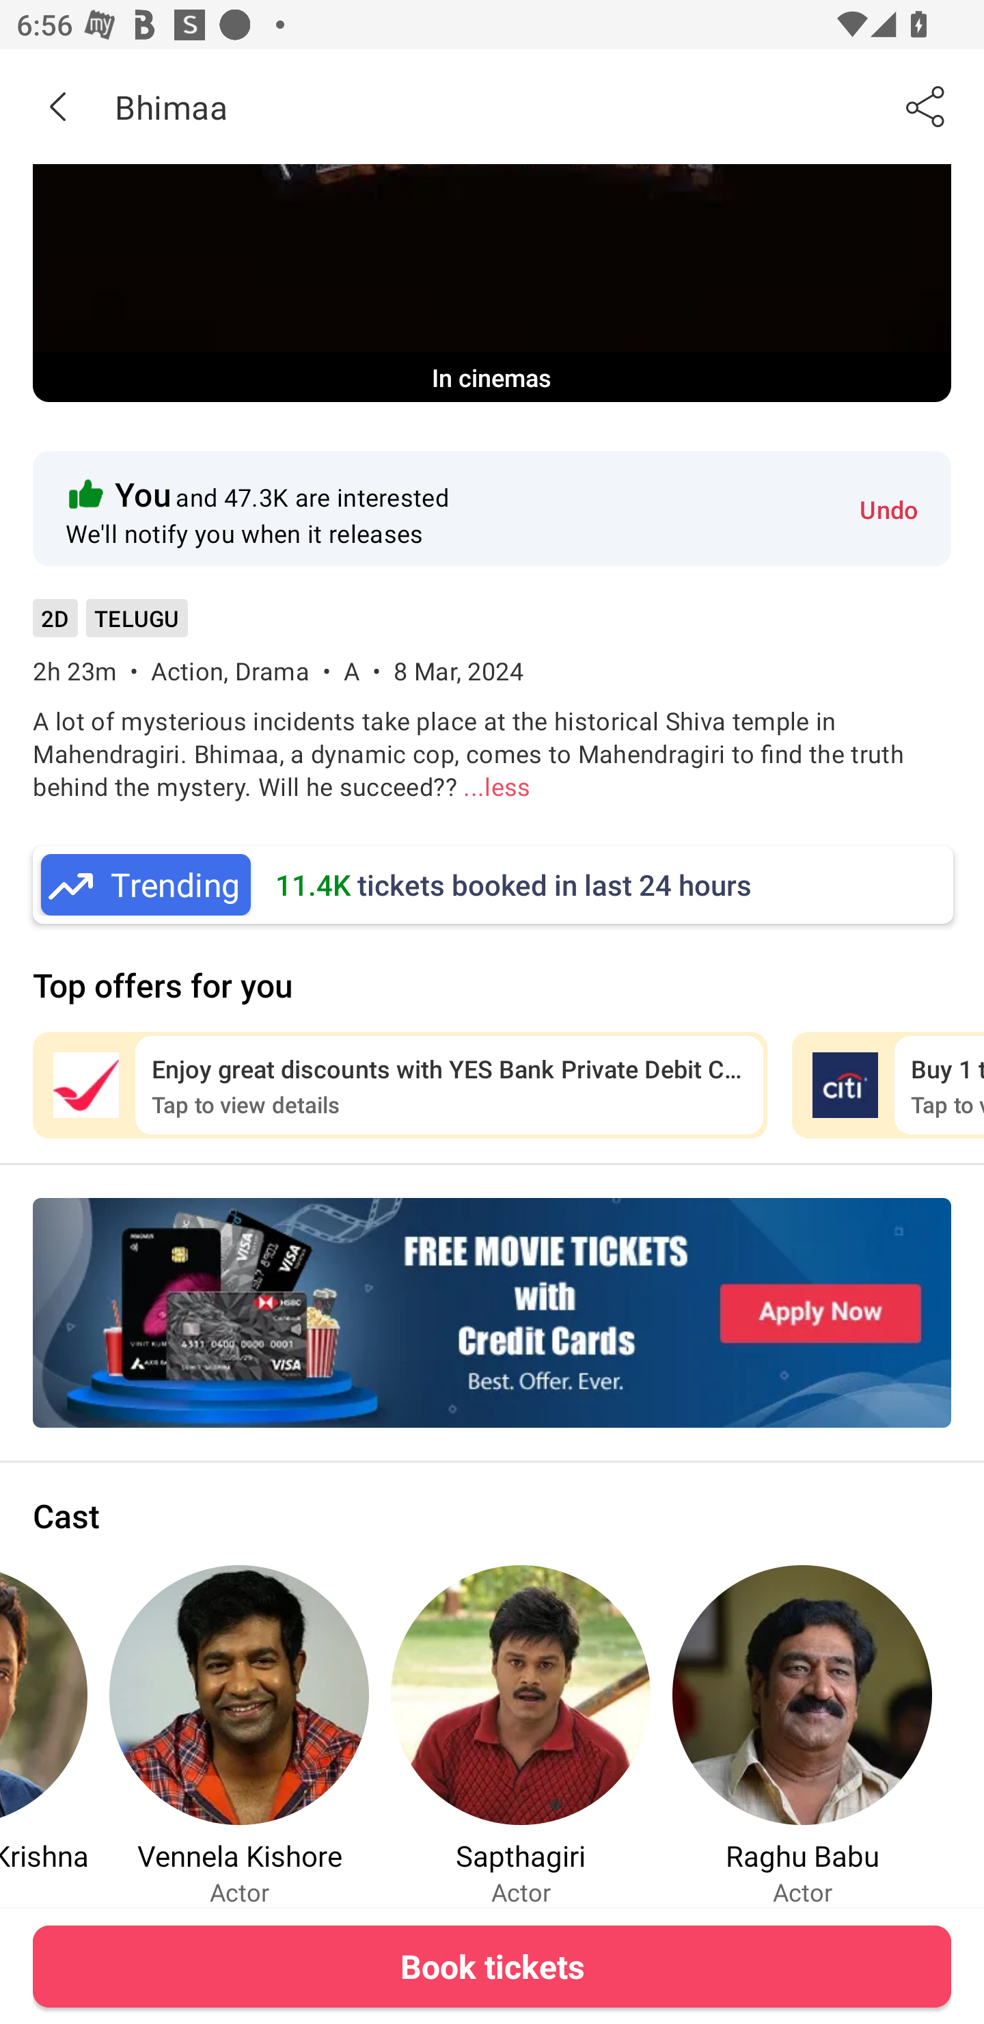 Image resolution: width=984 pixels, height=2024 pixels. Describe the element at coordinates (521, 1735) in the screenshot. I see `Sapthagiri Actor` at that location.